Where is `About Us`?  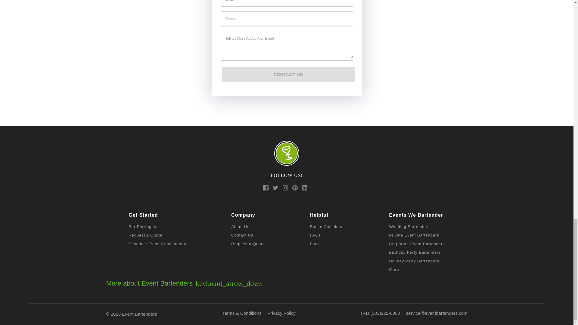 About Us is located at coordinates (240, 227).